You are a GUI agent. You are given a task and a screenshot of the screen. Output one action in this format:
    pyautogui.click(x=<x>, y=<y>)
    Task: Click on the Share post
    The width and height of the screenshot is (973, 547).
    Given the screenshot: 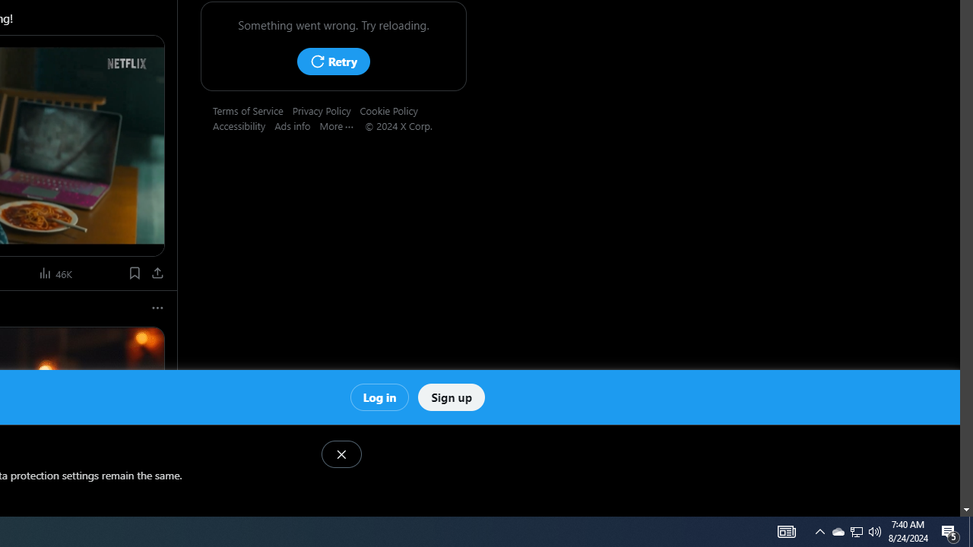 What is the action you would take?
    pyautogui.click(x=158, y=273)
    